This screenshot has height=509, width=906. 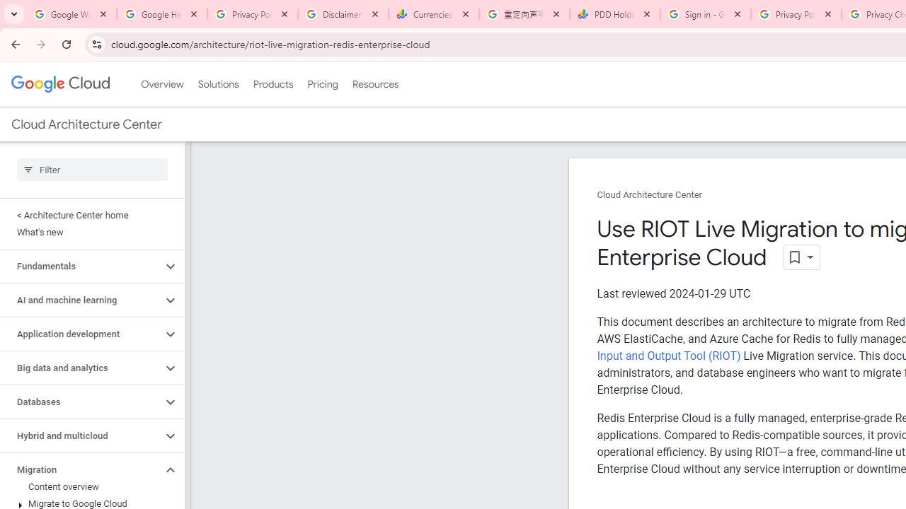 What do you see at coordinates (650, 195) in the screenshot?
I see `Cloud Architecture Center` at bounding box center [650, 195].